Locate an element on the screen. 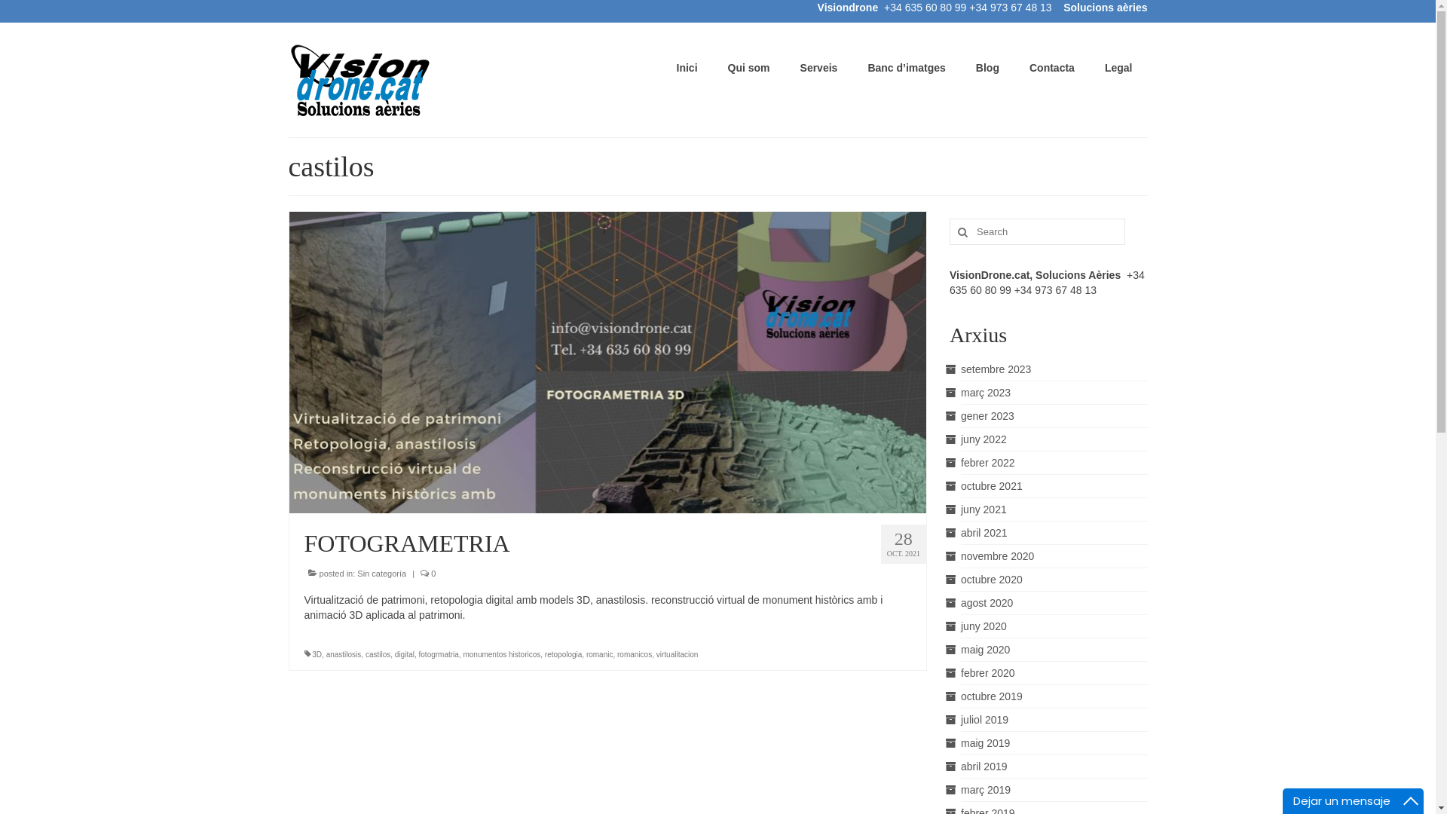 This screenshot has width=1447, height=814. abril 2019 is located at coordinates (984, 767).